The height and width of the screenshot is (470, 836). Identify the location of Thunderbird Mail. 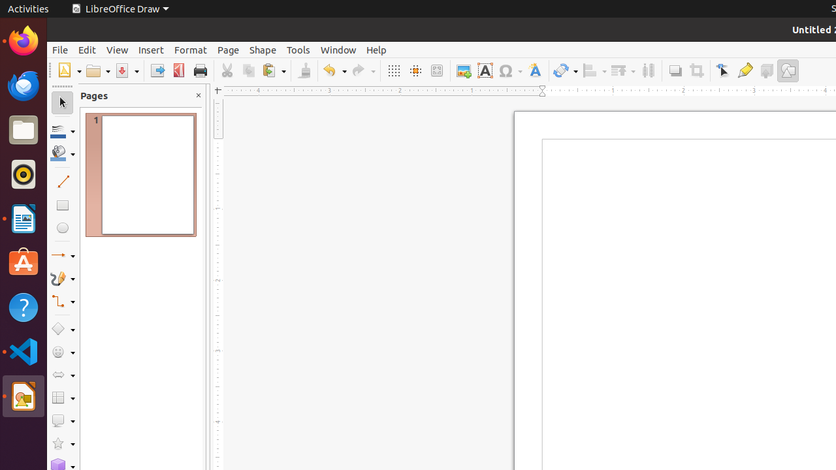
(24, 86).